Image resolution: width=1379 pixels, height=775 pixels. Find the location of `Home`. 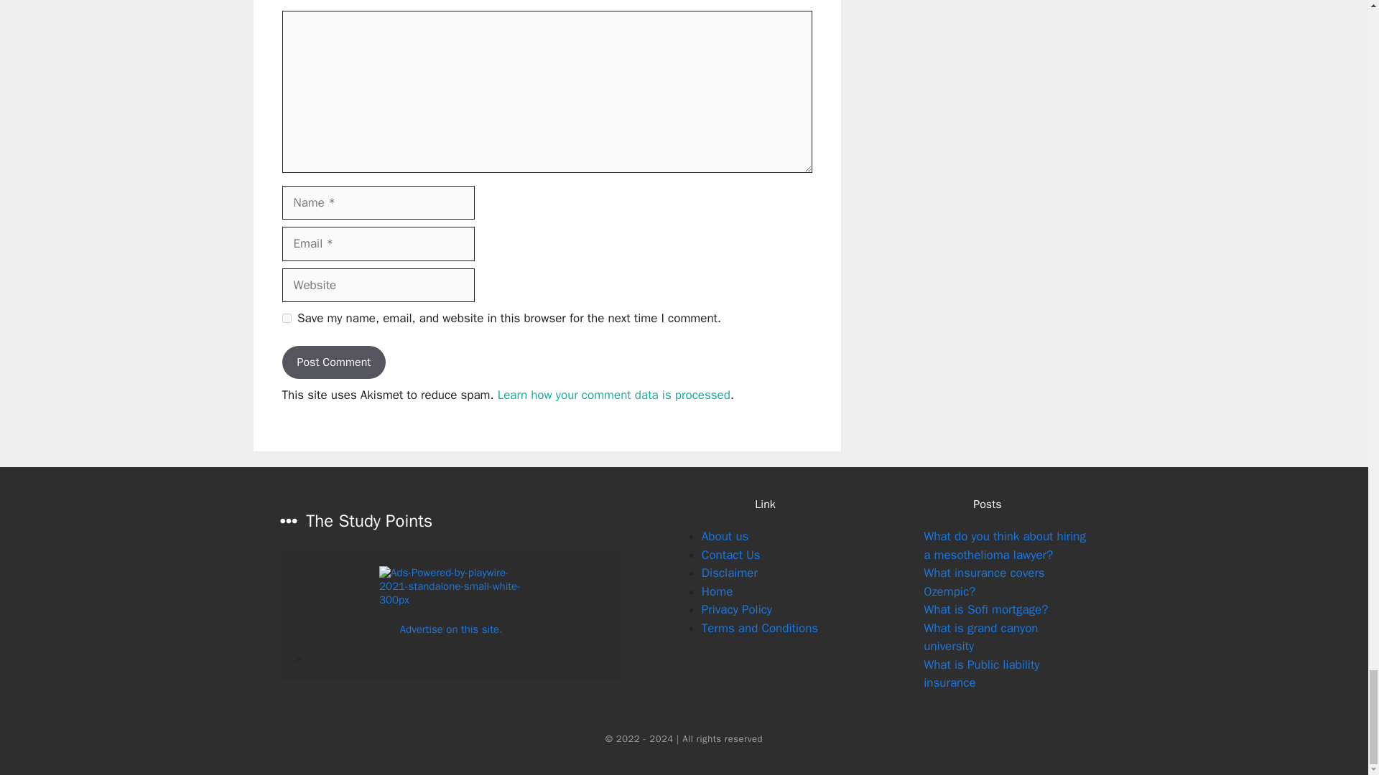

Home is located at coordinates (717, 591).